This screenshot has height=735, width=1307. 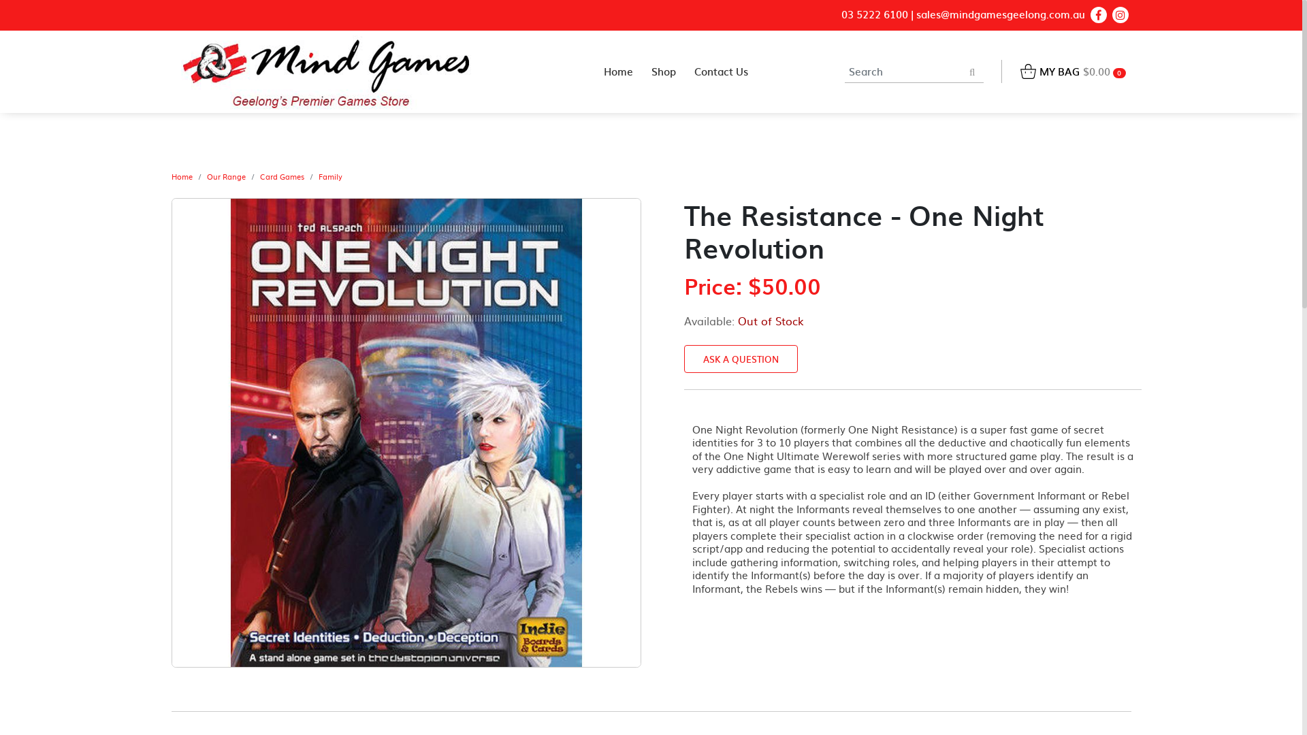 What do you see at coordinates (327, 72) in the screenshot?
I see `Mind Games Geelong` at bounding box center [327, 72].